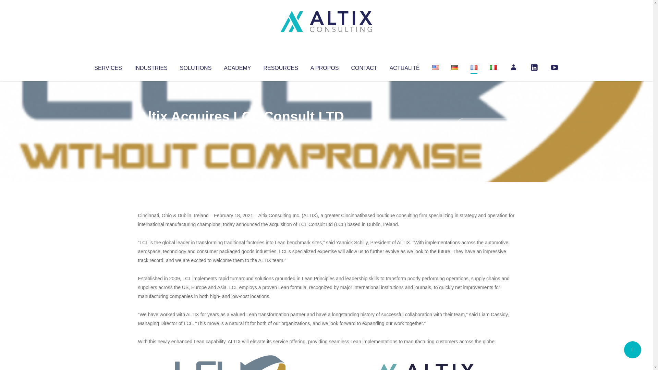 Image resolution: width=658 pixels, height=370 pixels. What do you see at coordinates (151, 130) in the screenshot?
I see `Articles par Altix` at bounding box center [151, 130].